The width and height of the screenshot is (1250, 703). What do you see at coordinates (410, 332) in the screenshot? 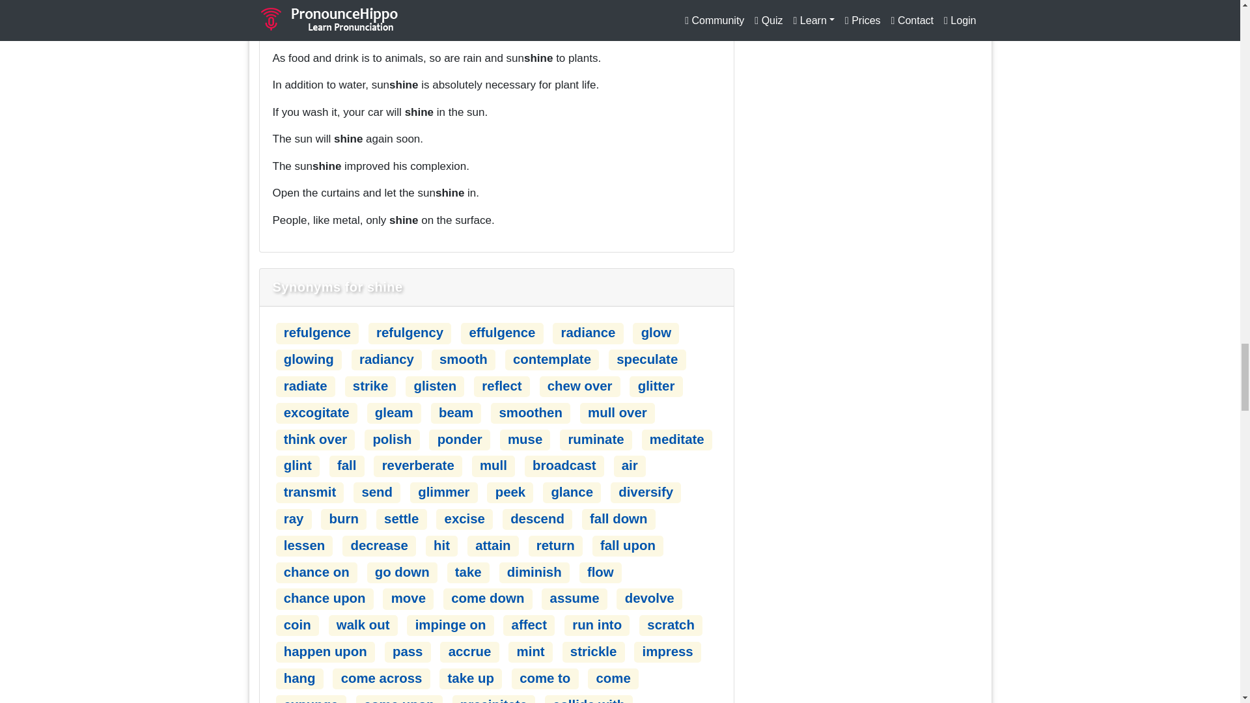
I see `refulgency` at bounding box center [410, 332].